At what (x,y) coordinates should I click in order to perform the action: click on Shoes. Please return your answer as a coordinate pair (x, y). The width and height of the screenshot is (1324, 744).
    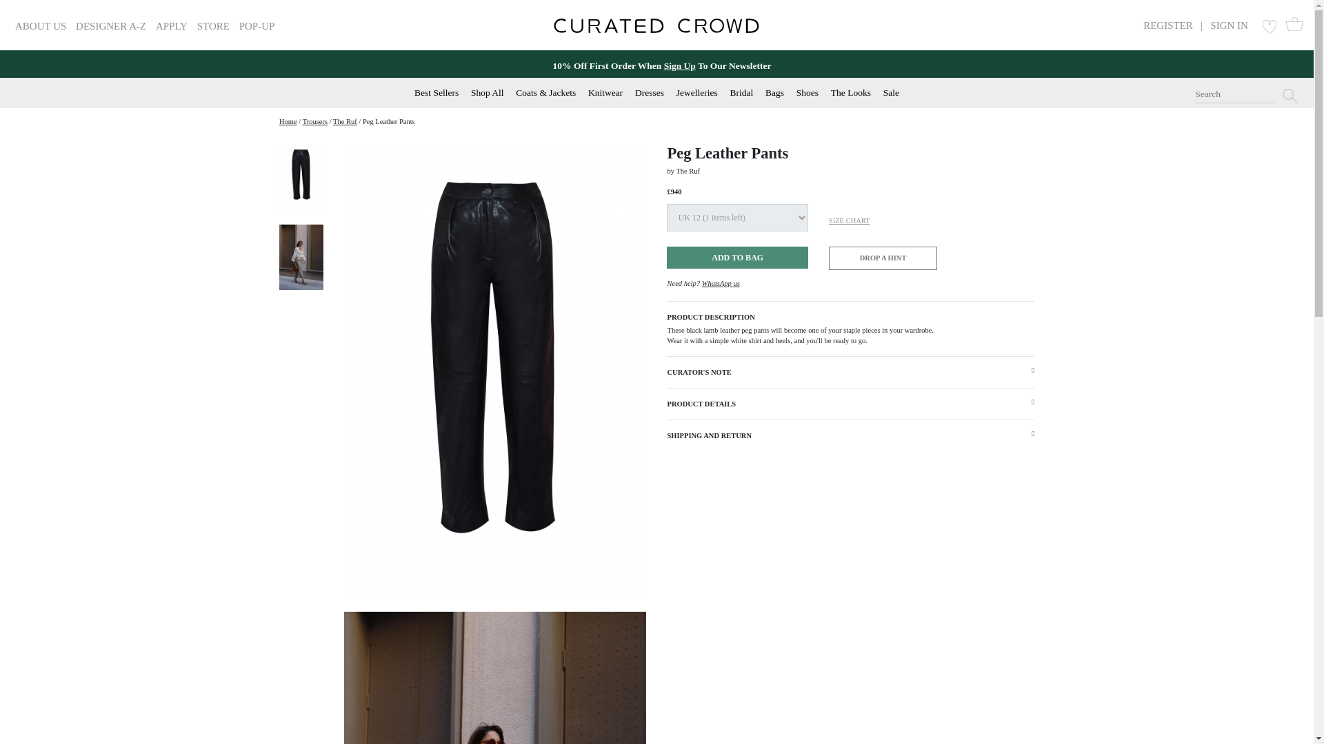
    Looking at the image, I should click on (807, 92).